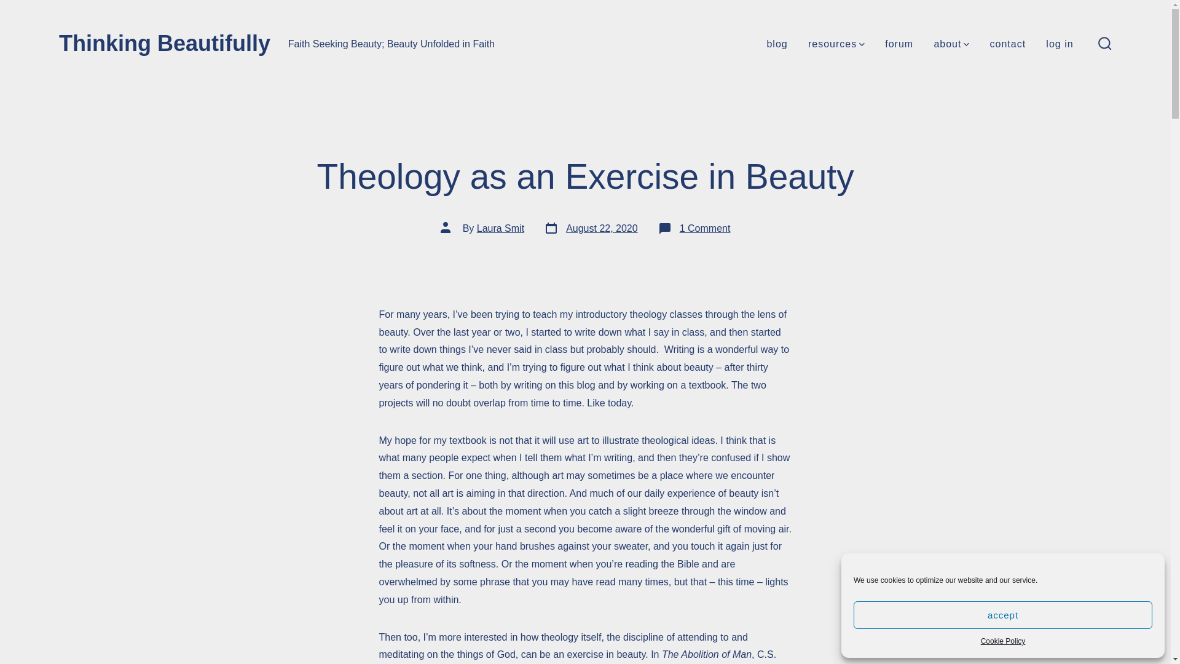  I want to click on resources, so click(1059, 44).